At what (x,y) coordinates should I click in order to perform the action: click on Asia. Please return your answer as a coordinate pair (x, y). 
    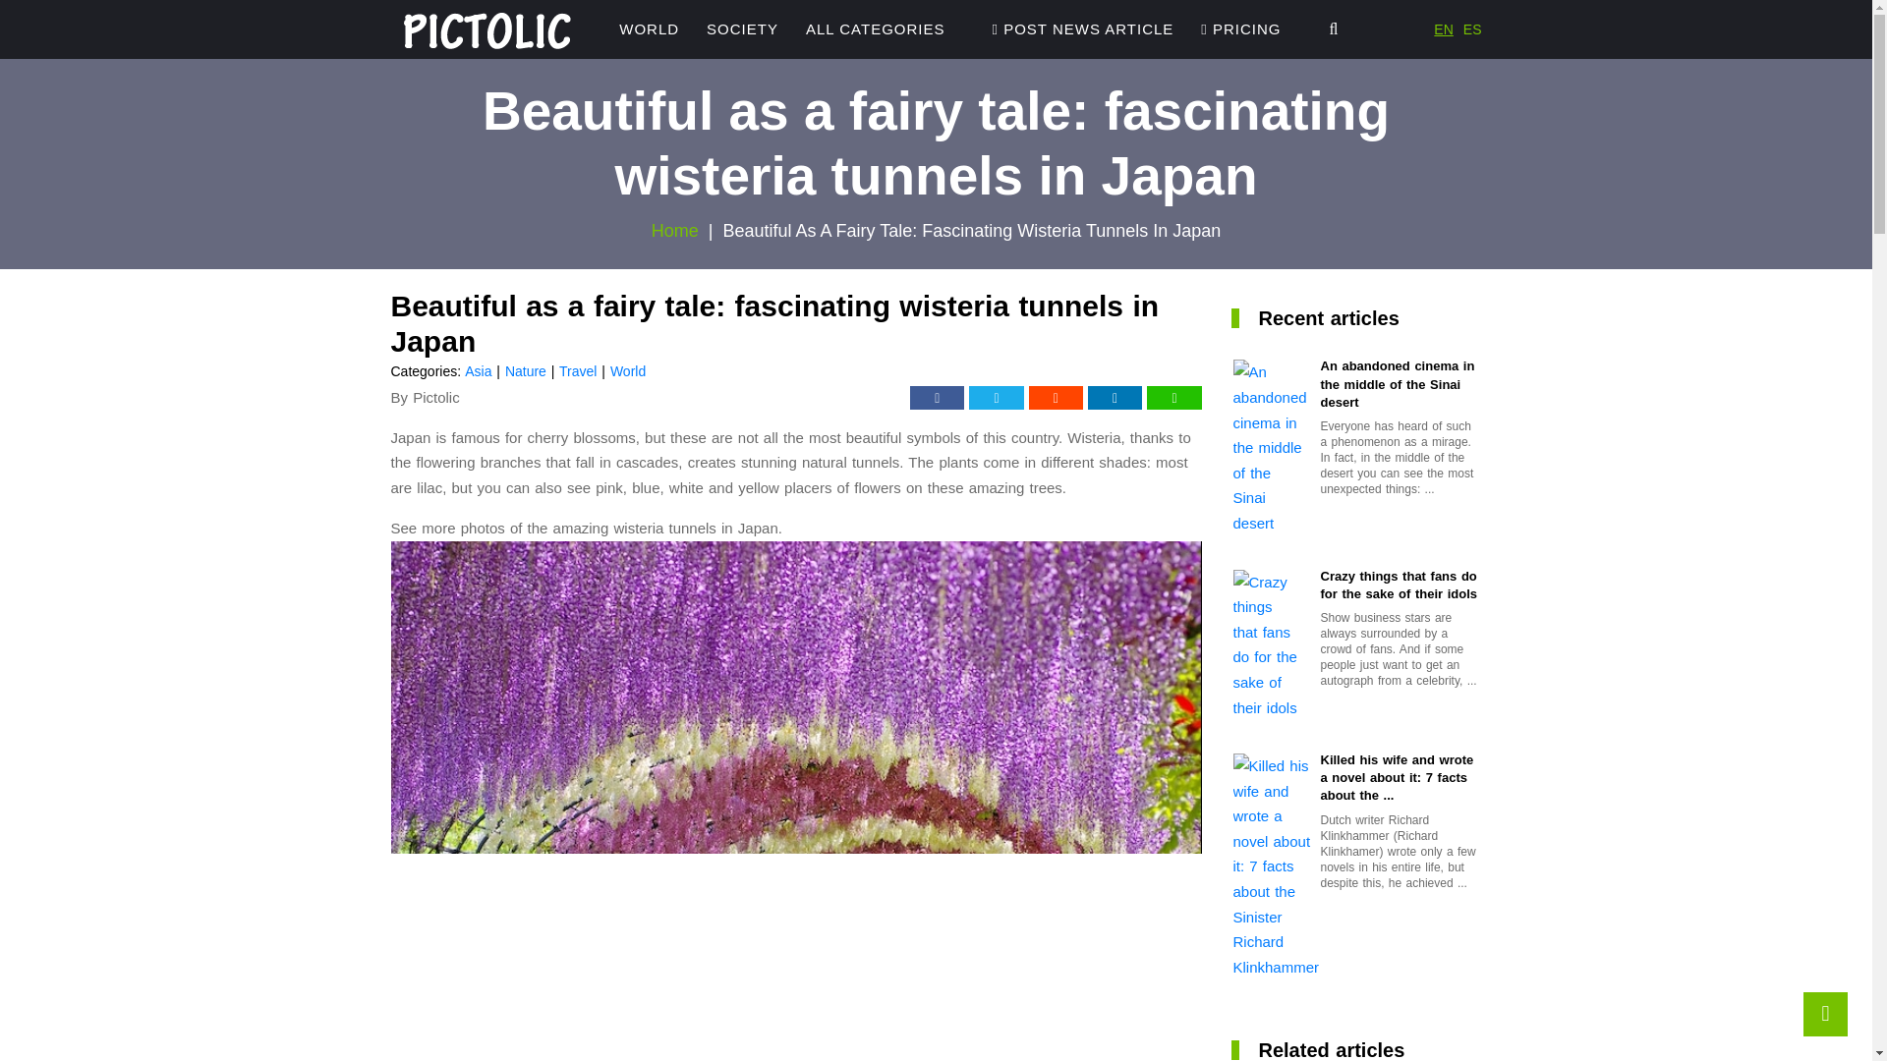
    Looking at the image, I should click on (478, 371).